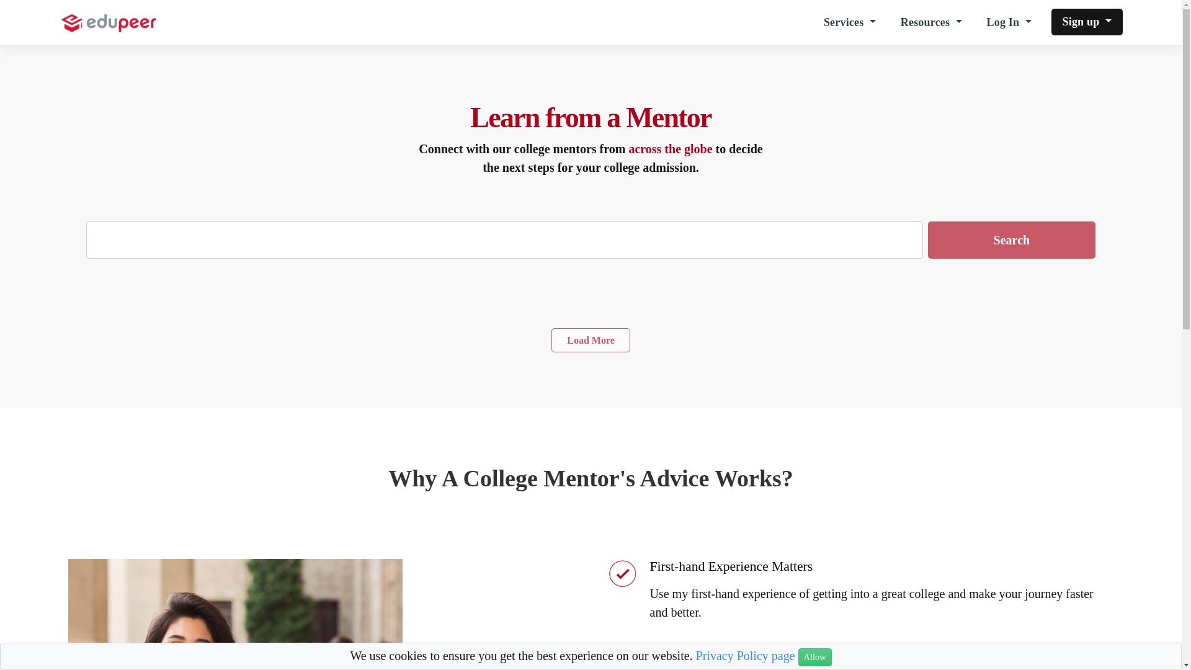 The width and height of the screenshot is (1191, 670). Describe the element at coordinates (1086, 22) in the screenshot. I see `Sign up` at that location.